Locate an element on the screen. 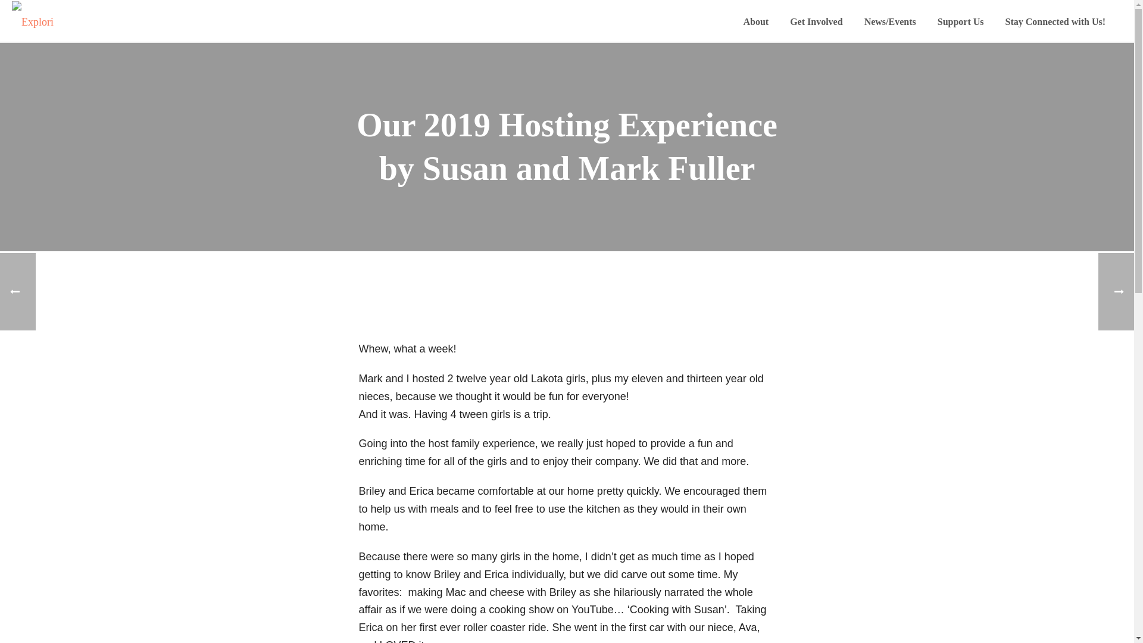 The image size is (1143, 643). Get Involved is located at coordinates (816, 21).